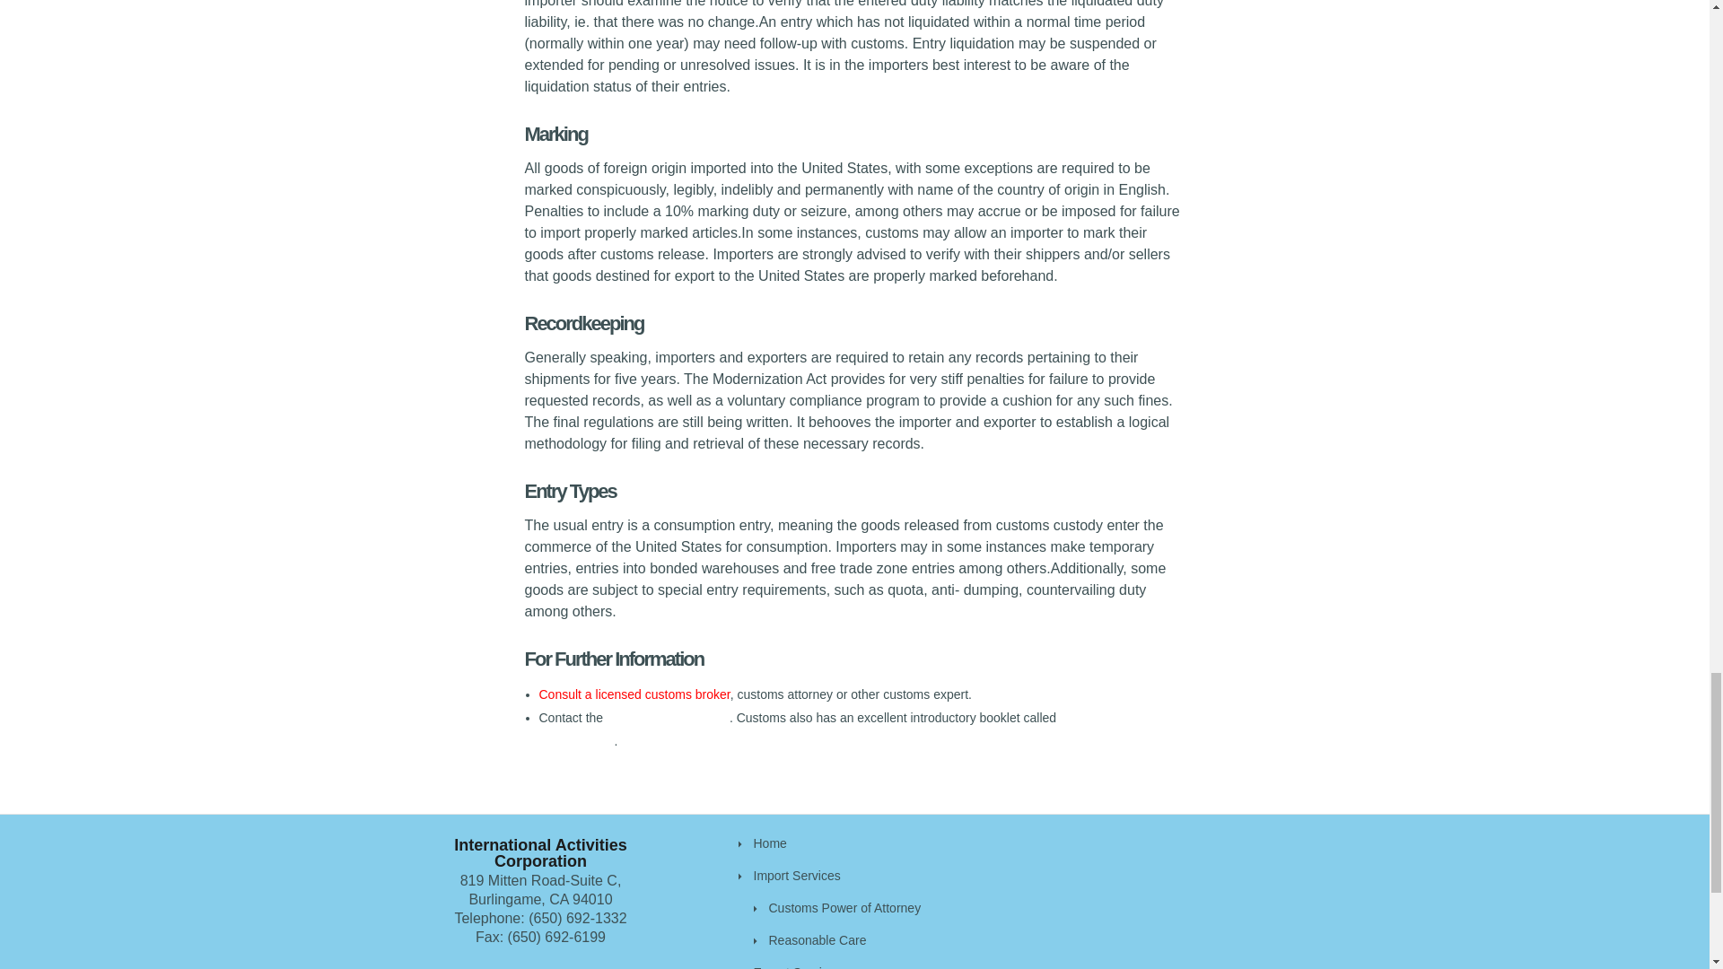  Describe the element at coordinates (817, 940) in the screenshot. I see `Reasonable Care` at that location.